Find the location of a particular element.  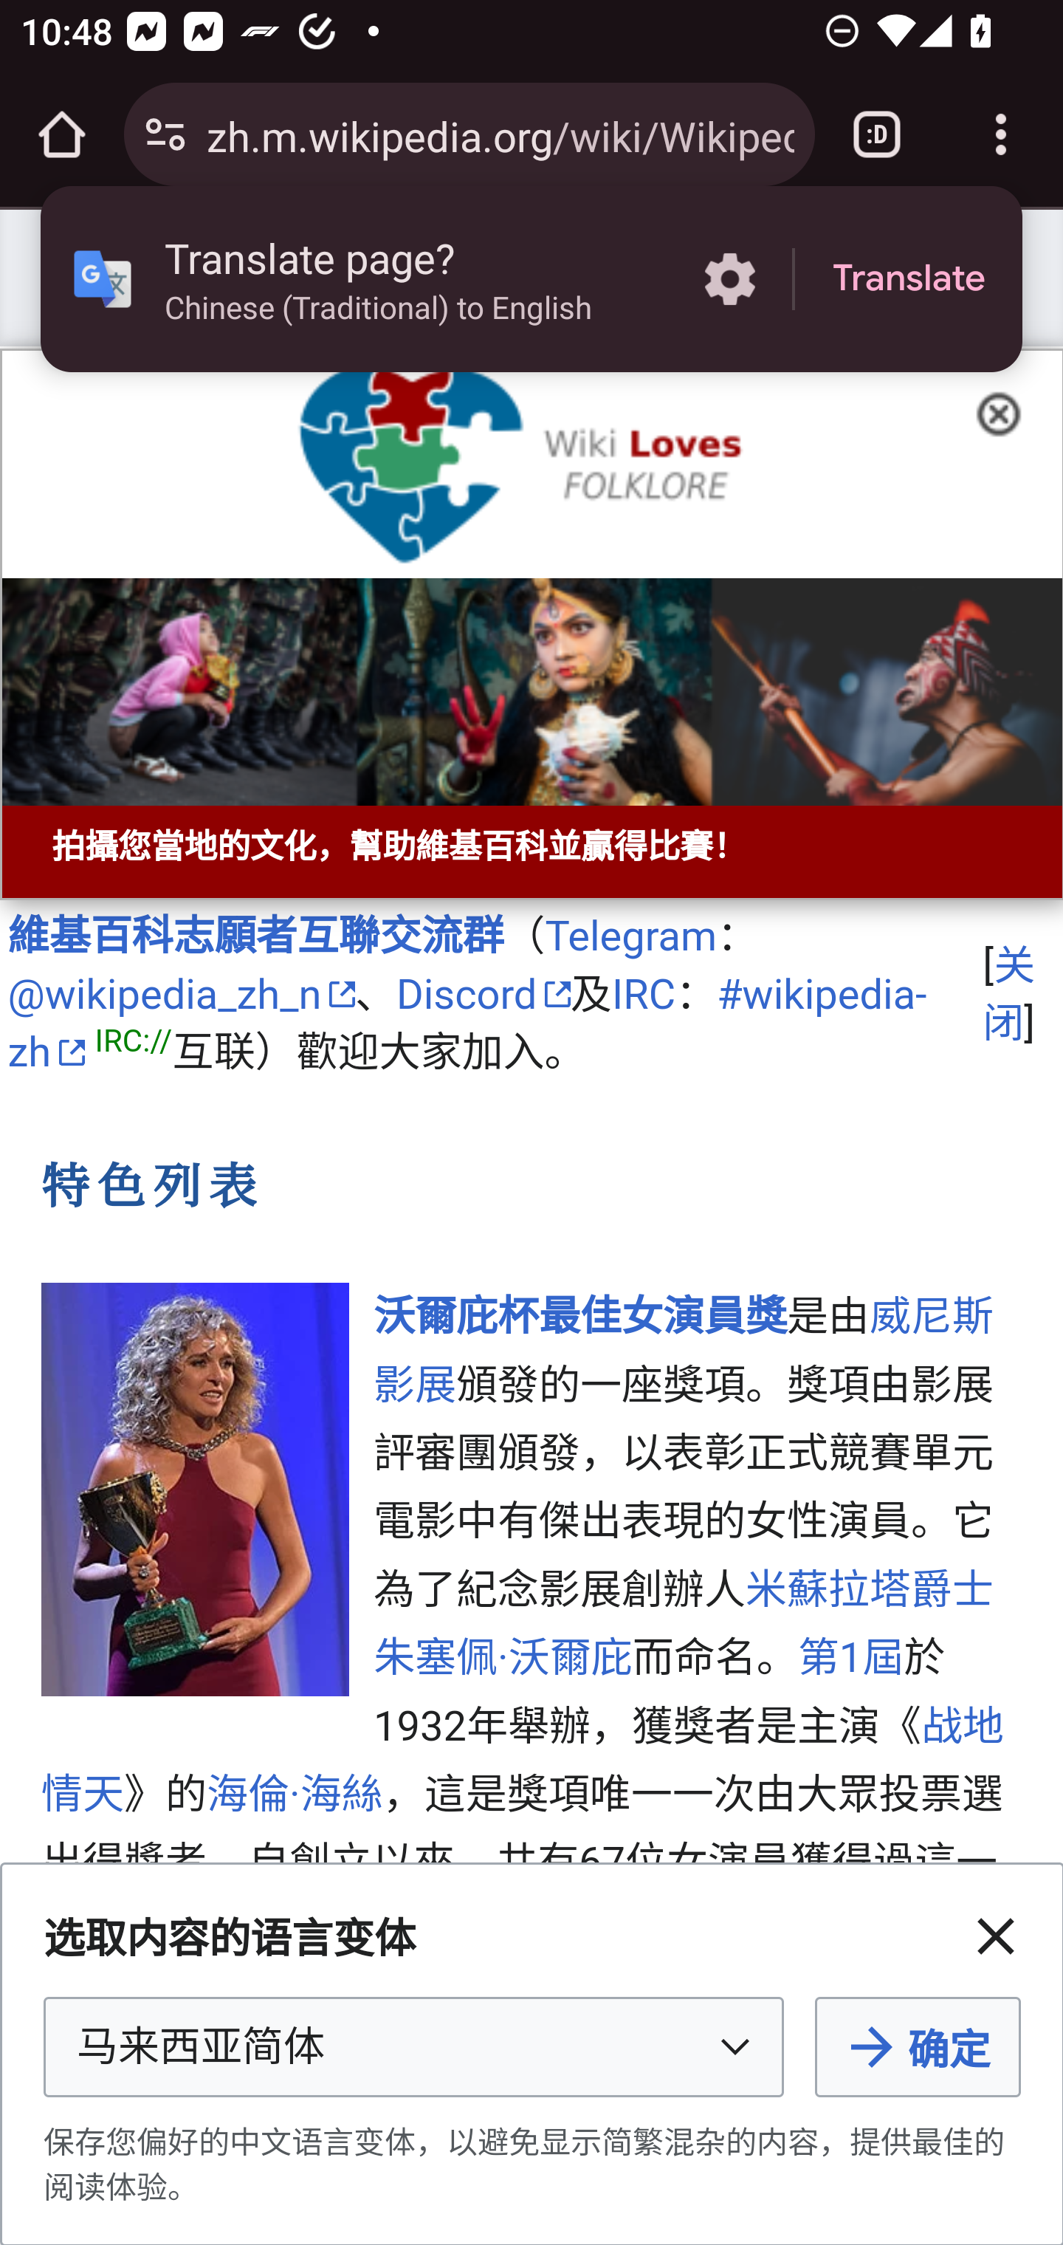

米蘇拉塔爵士朱塞佩·沃爾庇 is located at coordinates (682, 1624).